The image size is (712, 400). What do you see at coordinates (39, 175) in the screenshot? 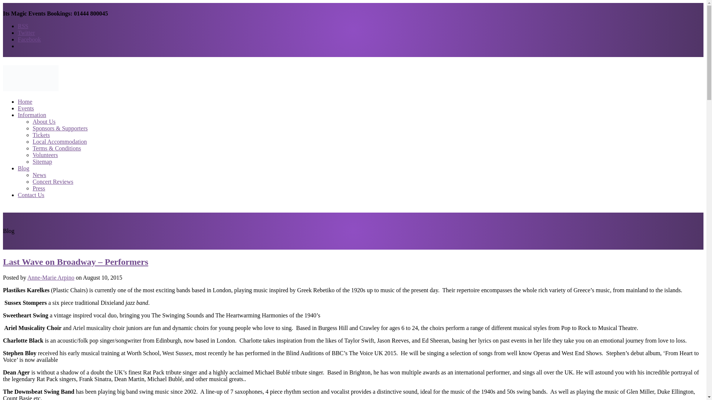
I see `News` at bounding box center [39, 175].